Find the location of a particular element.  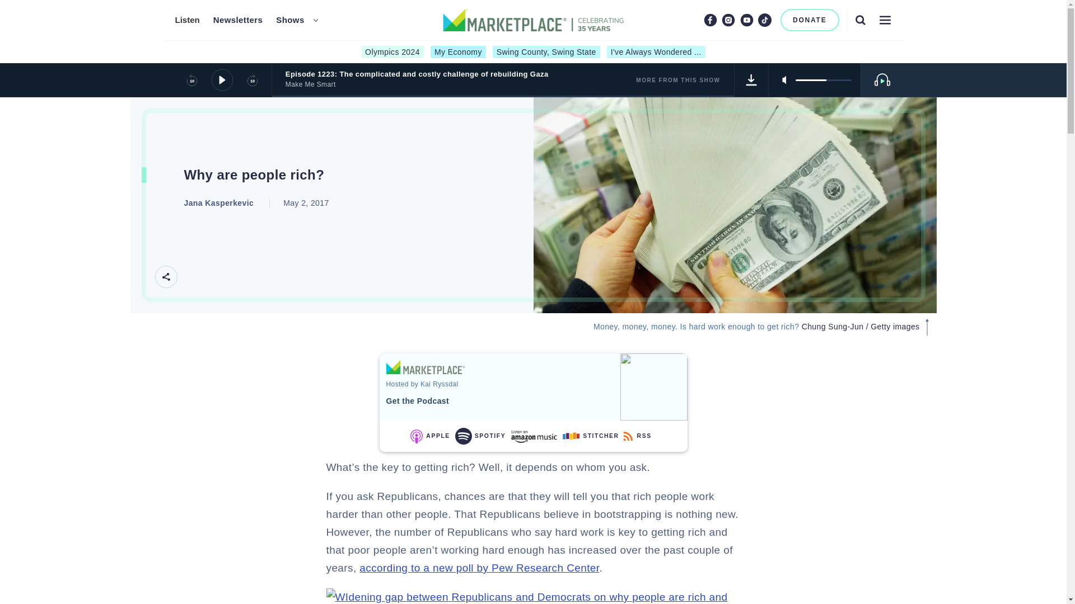

Menu is located at coordinates (885, 20).